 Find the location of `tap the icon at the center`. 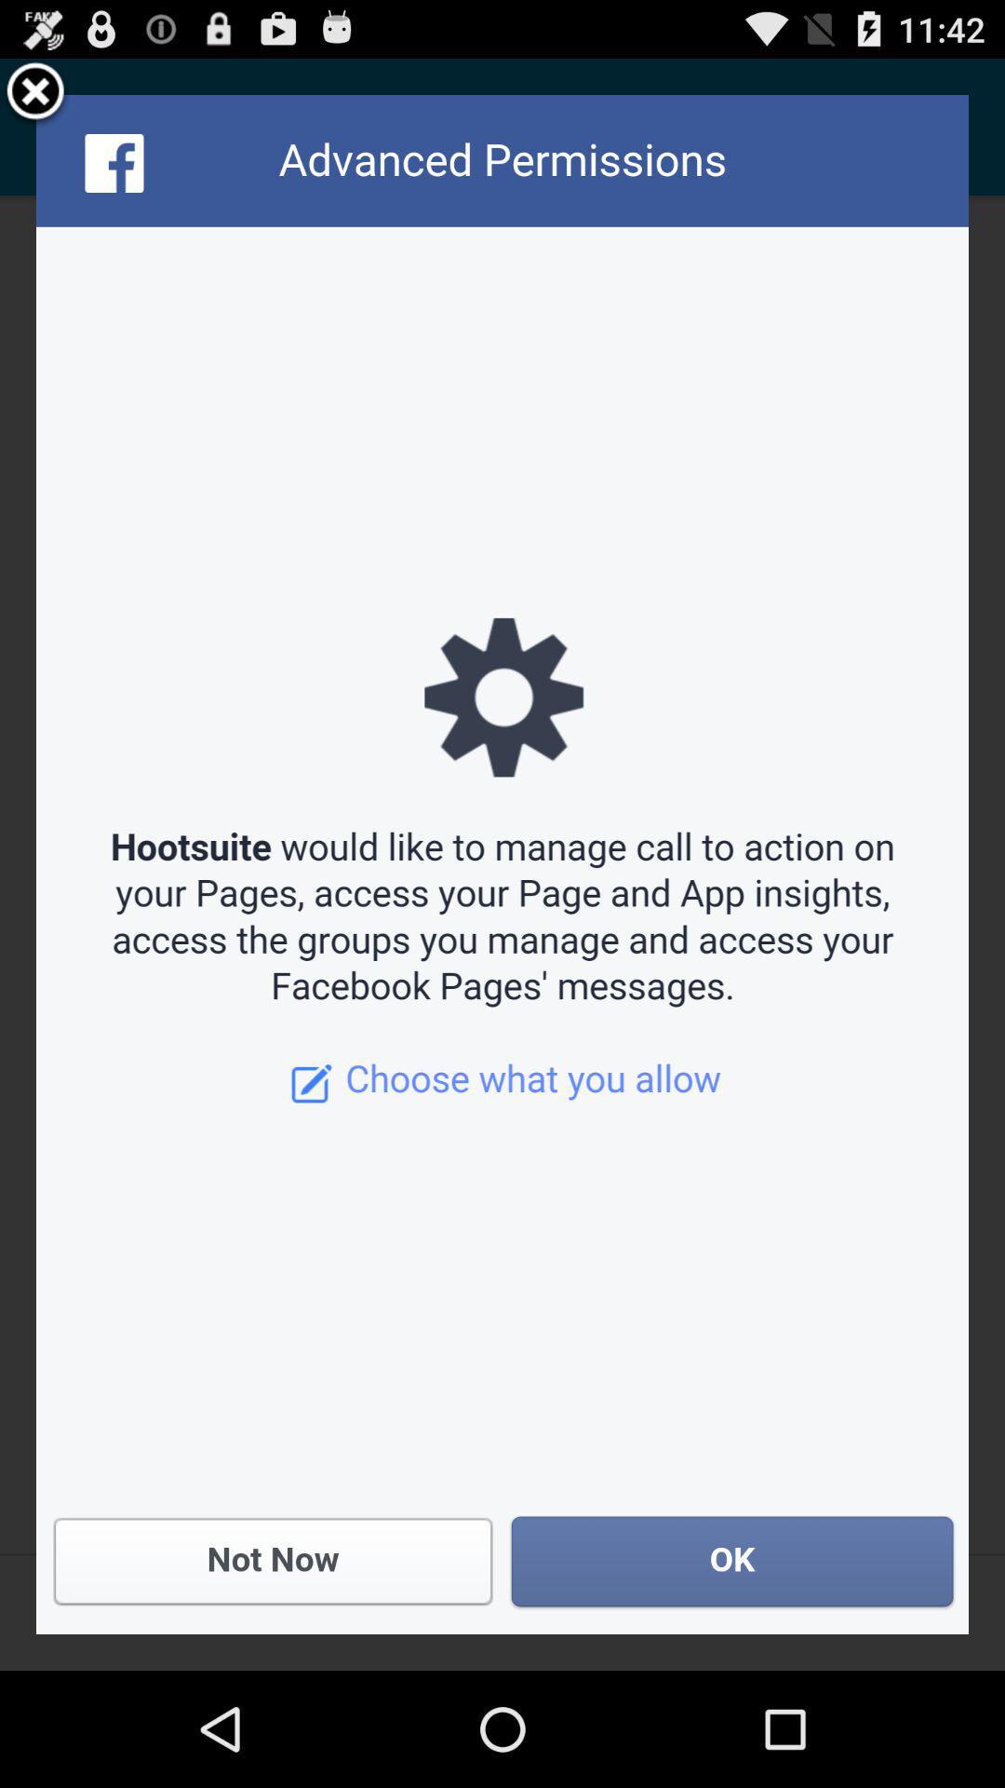

tap the icon at the center is located at coordinates (502, 864).